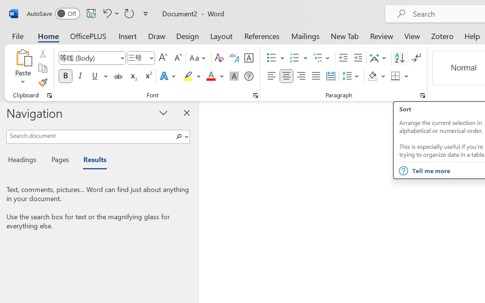 Image resolution: width=485 pixels, height=303 pixels. Describe the element at coordinates (301, 76) in the screenshot. I see `Align Right` at that location.